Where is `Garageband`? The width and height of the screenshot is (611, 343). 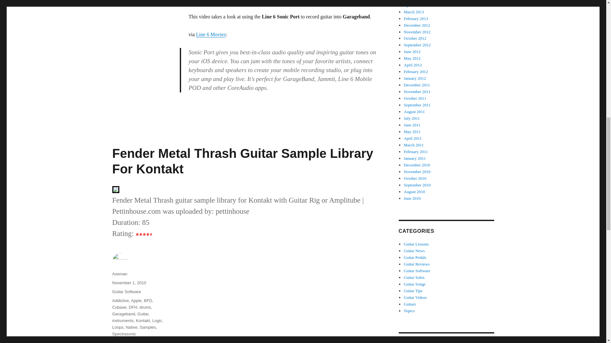 Garageband is located at coordinates (123, 314).